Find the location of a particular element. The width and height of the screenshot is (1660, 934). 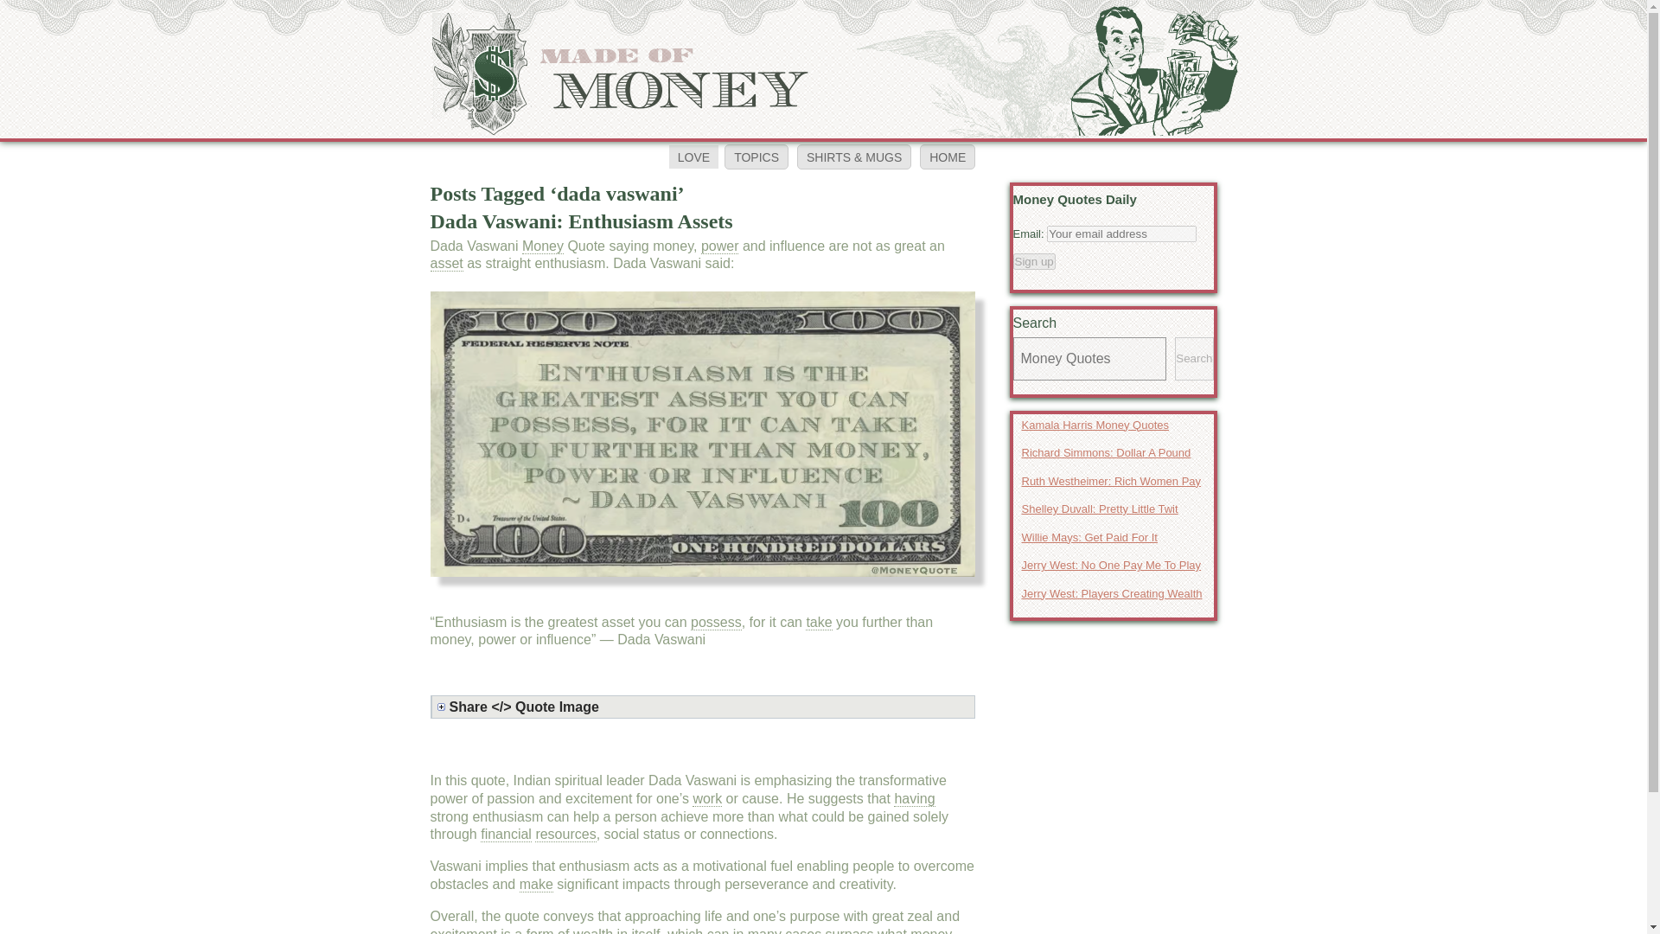

Money is located at coordinates (543, 246).